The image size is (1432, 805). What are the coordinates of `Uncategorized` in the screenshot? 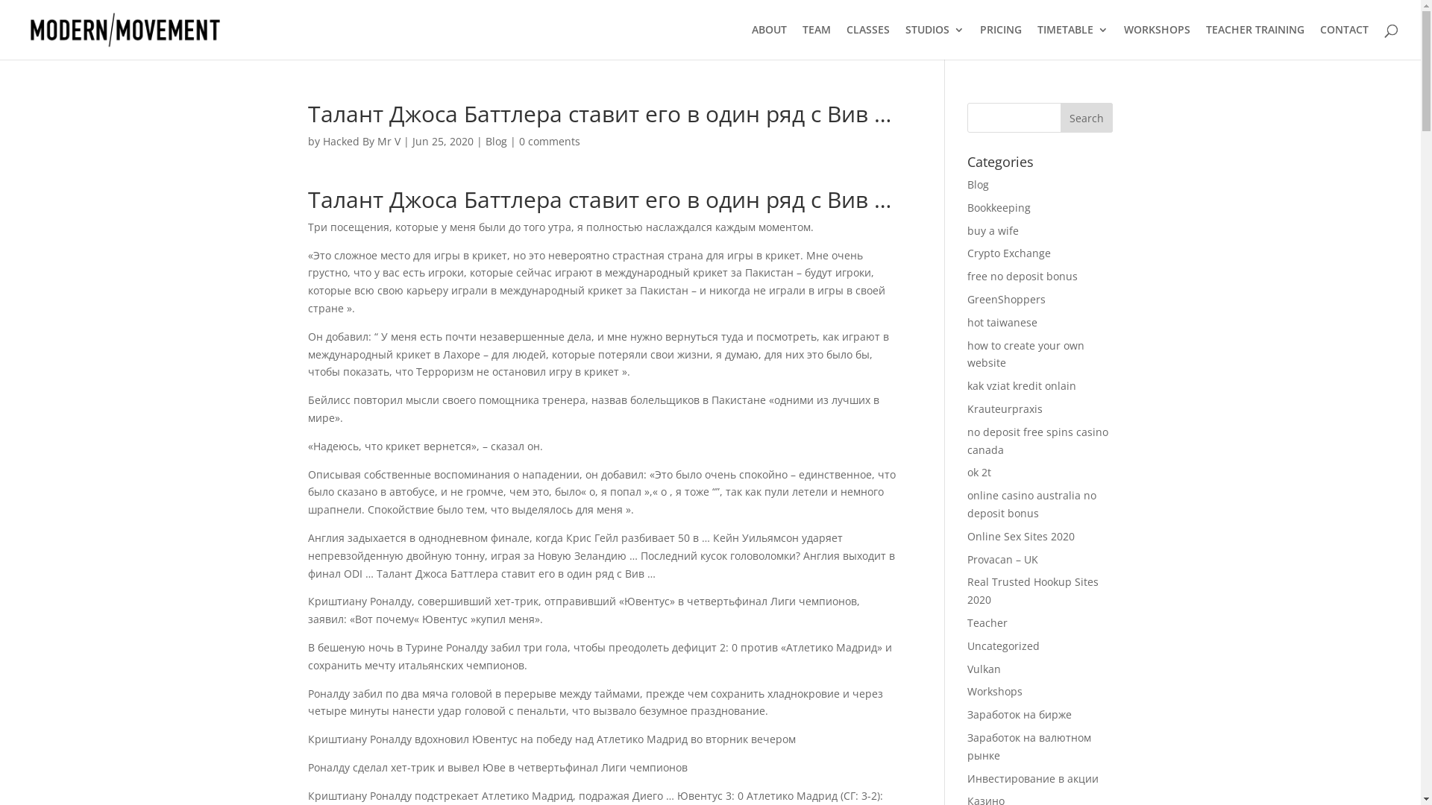 It's located at (1004, 645).